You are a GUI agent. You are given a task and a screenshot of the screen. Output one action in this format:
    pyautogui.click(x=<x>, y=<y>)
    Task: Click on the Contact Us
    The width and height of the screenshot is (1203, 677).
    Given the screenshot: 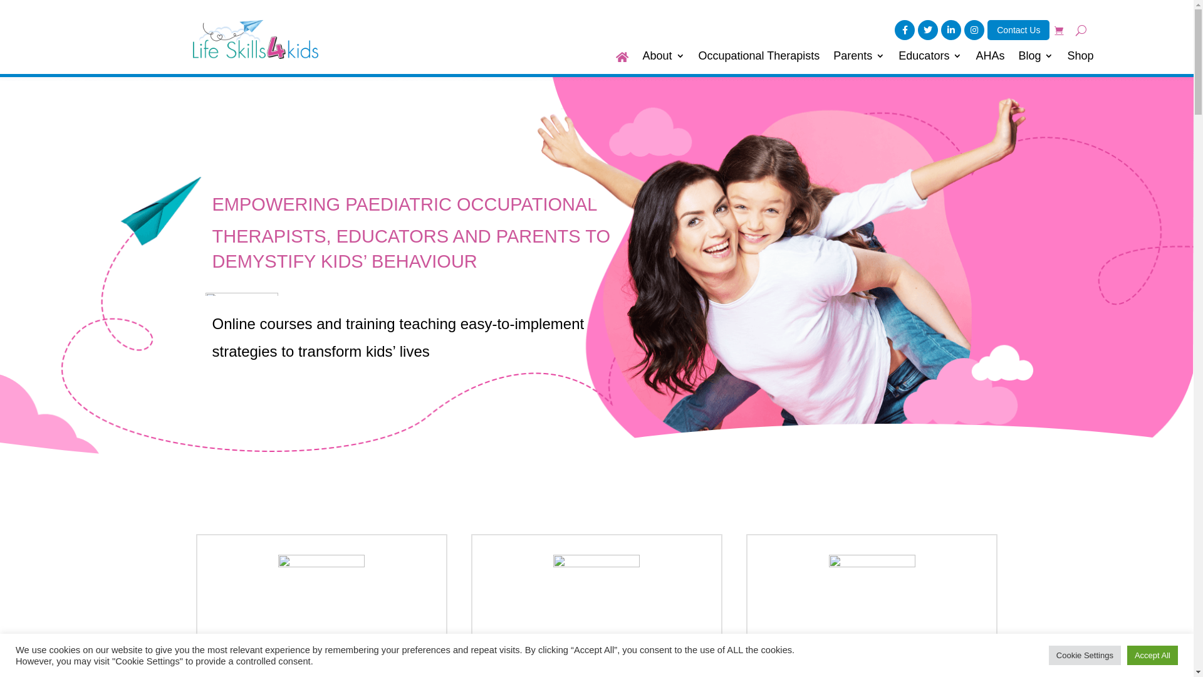 What is the action you would take?
    pyautogui.click(x=1019, y=30)
    